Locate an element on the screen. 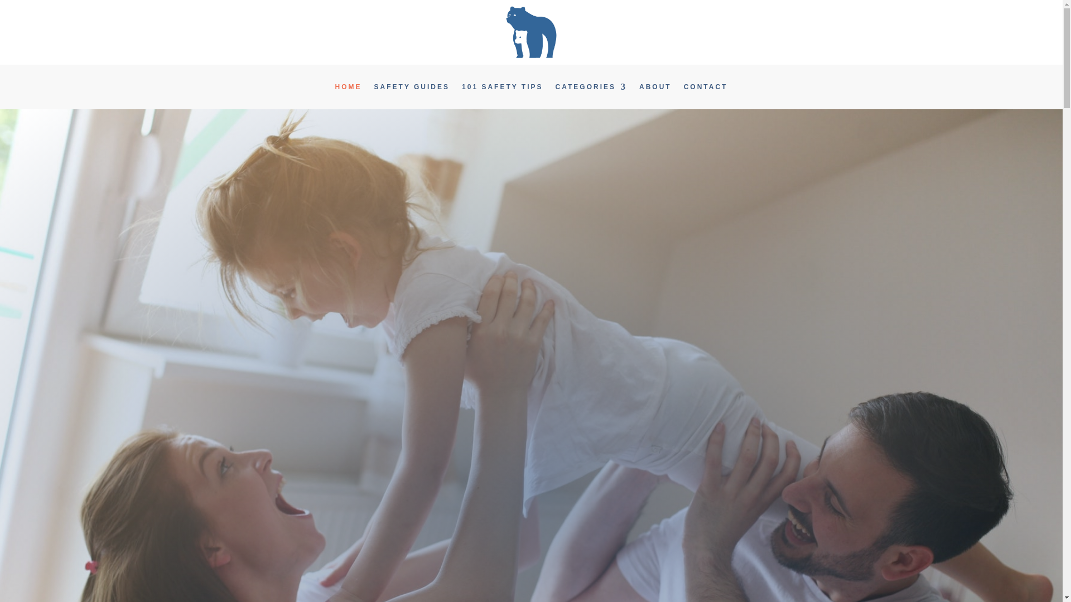  CATEGORIES is located at coordinates (591, 89).